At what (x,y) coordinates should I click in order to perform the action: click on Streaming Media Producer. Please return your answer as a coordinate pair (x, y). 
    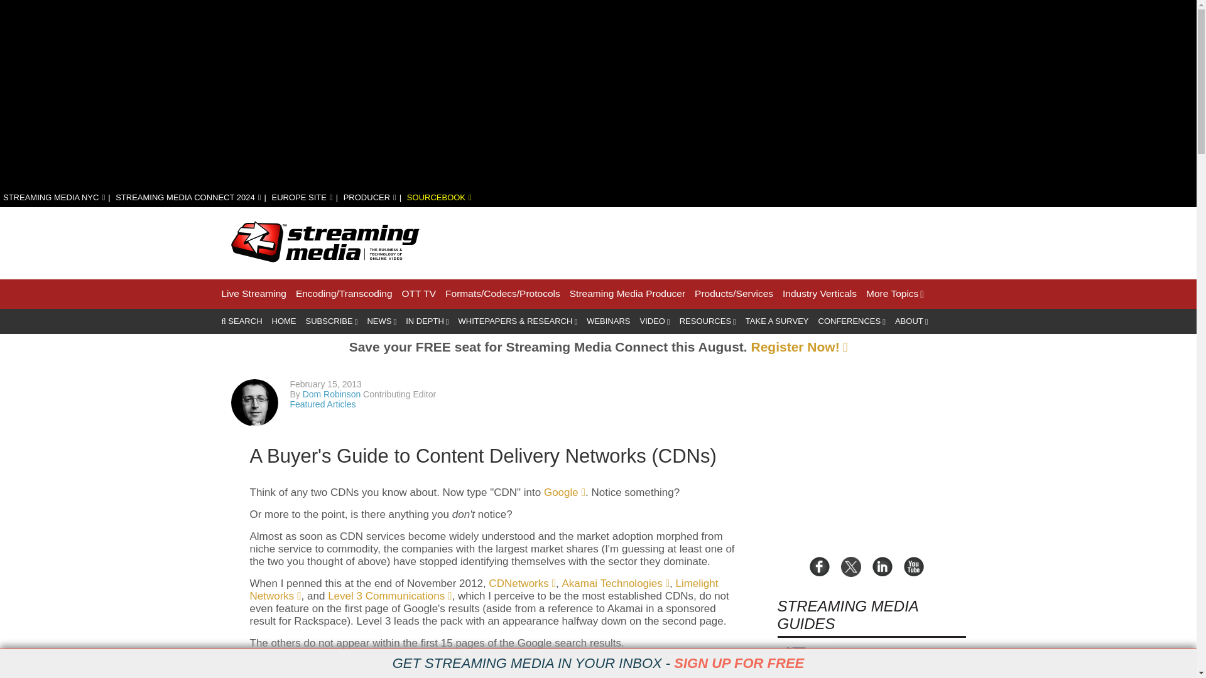
    Looking at the image, I should click on (627, 294).